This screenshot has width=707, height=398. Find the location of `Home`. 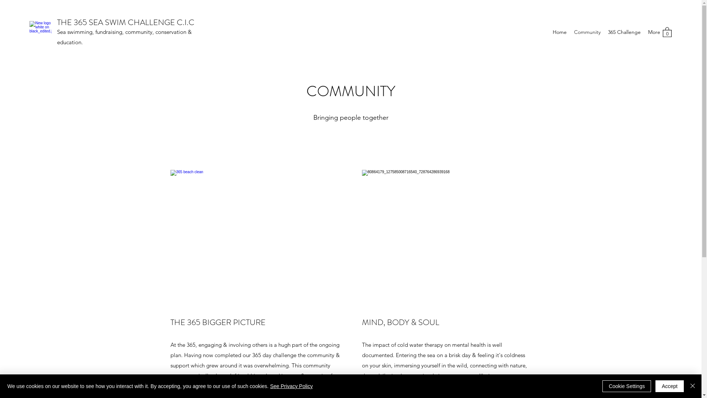

Home is located at coordinates (560, 32).